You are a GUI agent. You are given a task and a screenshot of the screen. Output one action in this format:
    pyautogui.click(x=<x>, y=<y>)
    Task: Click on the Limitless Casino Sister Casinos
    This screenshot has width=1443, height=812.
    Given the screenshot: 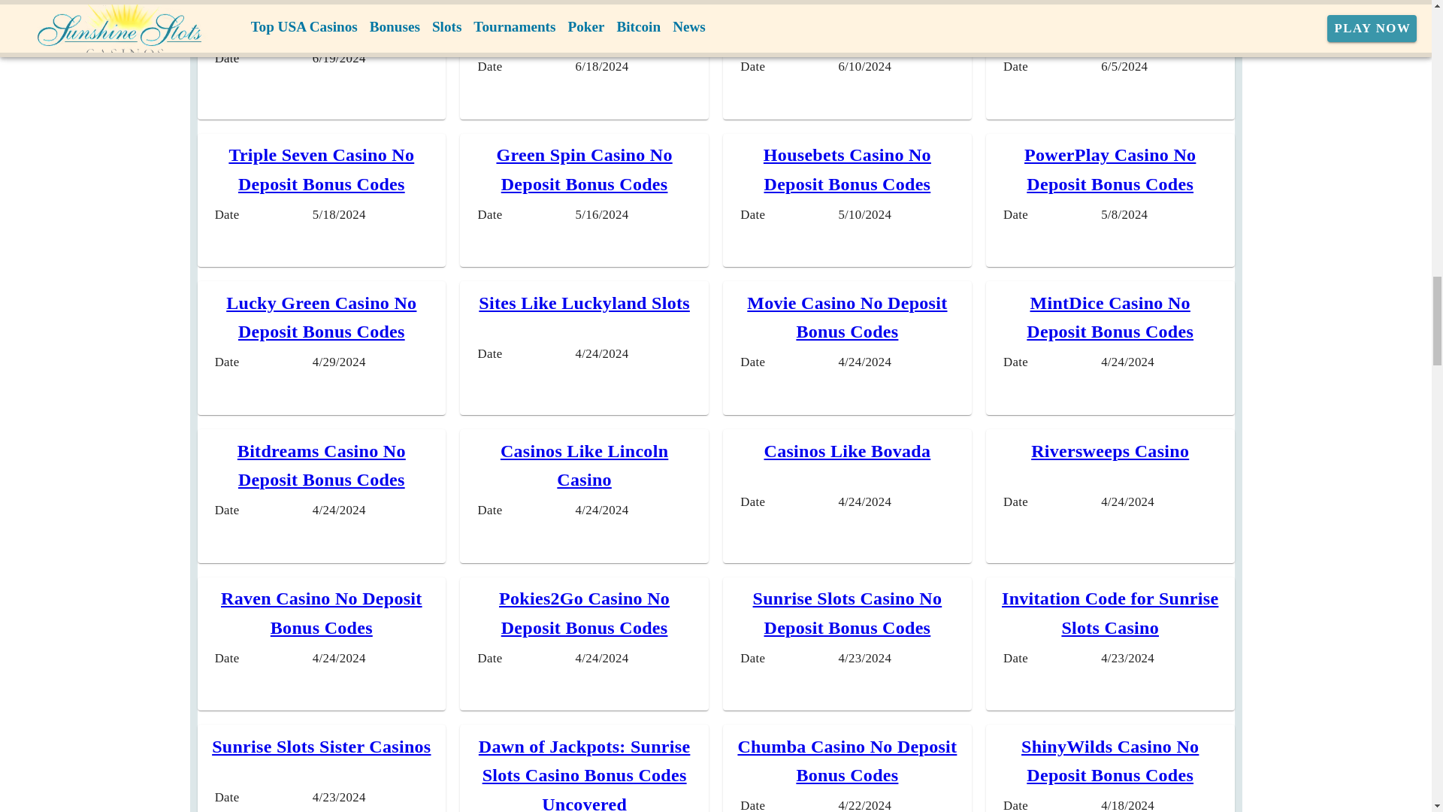 What is the action you would take?
    pyautogui.click(x=584, y=23)
    